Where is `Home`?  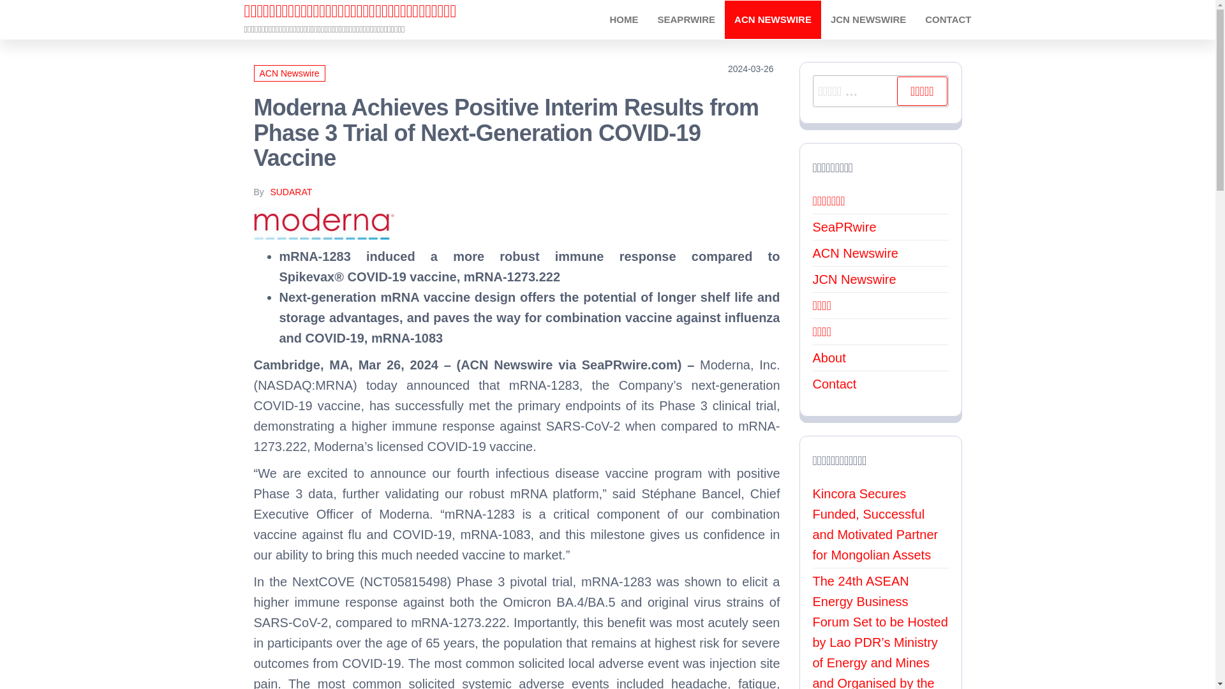 Home is located at coordinates (624, 19).